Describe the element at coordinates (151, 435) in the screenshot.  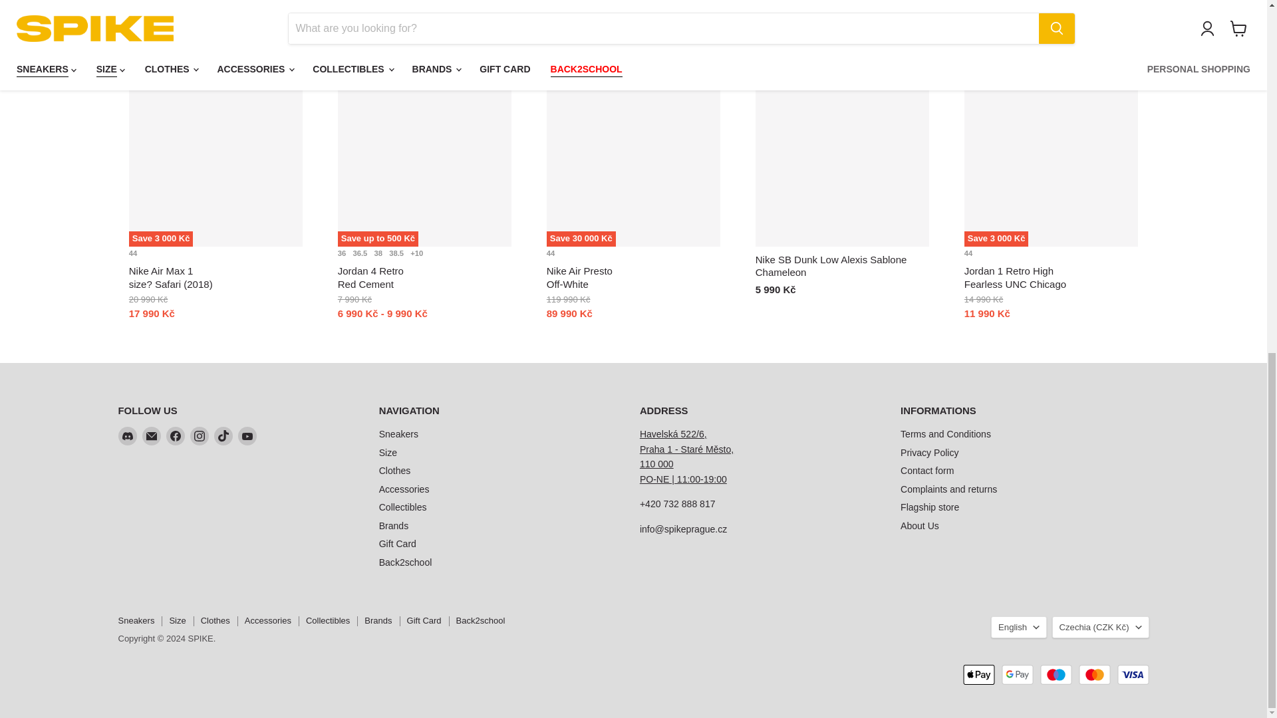
I see `Email` at that location.